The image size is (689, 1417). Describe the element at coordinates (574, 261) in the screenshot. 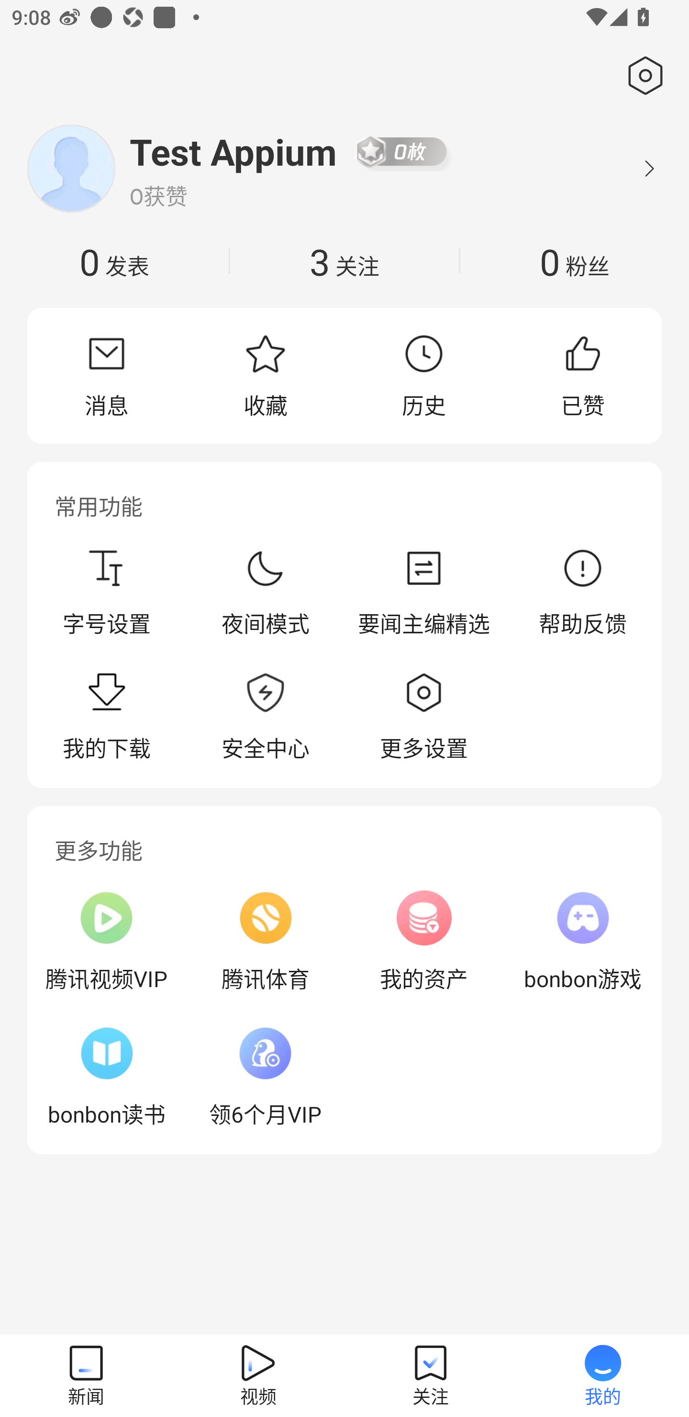

I see `0粉丝，可点击` at that location.